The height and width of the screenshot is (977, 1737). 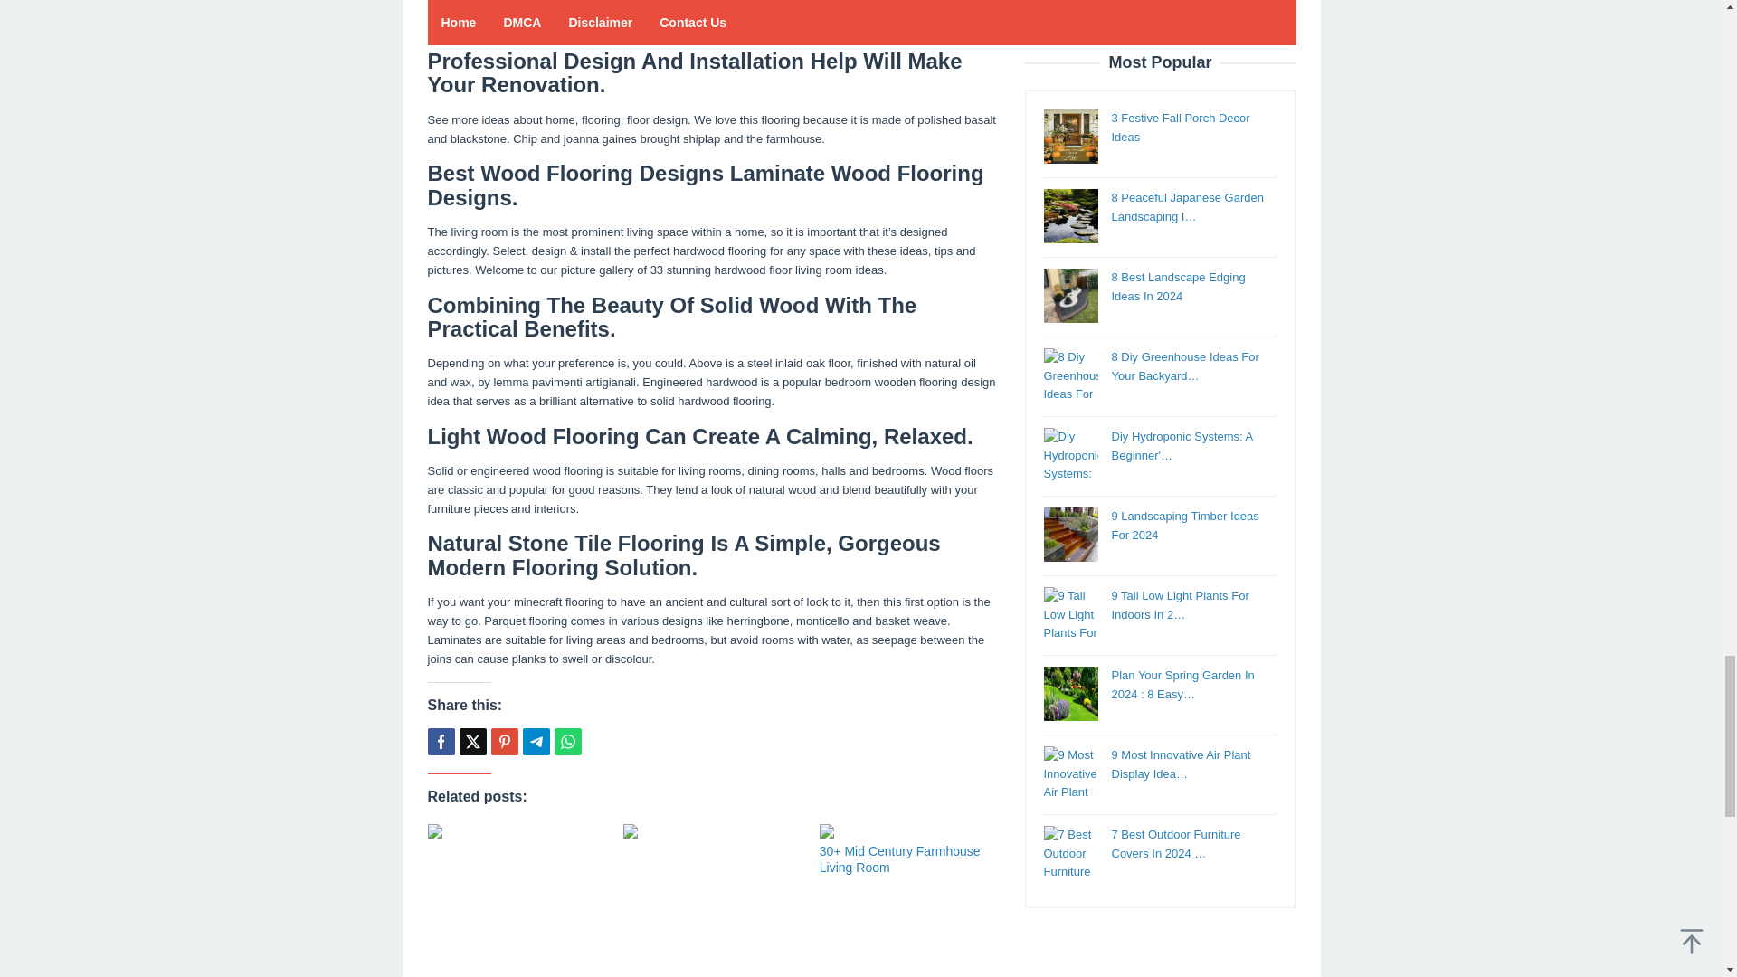 What do you see at coordinates (536, 741) in the screenshot?
I see `Telegram Share` at bounding box center [536, 741].